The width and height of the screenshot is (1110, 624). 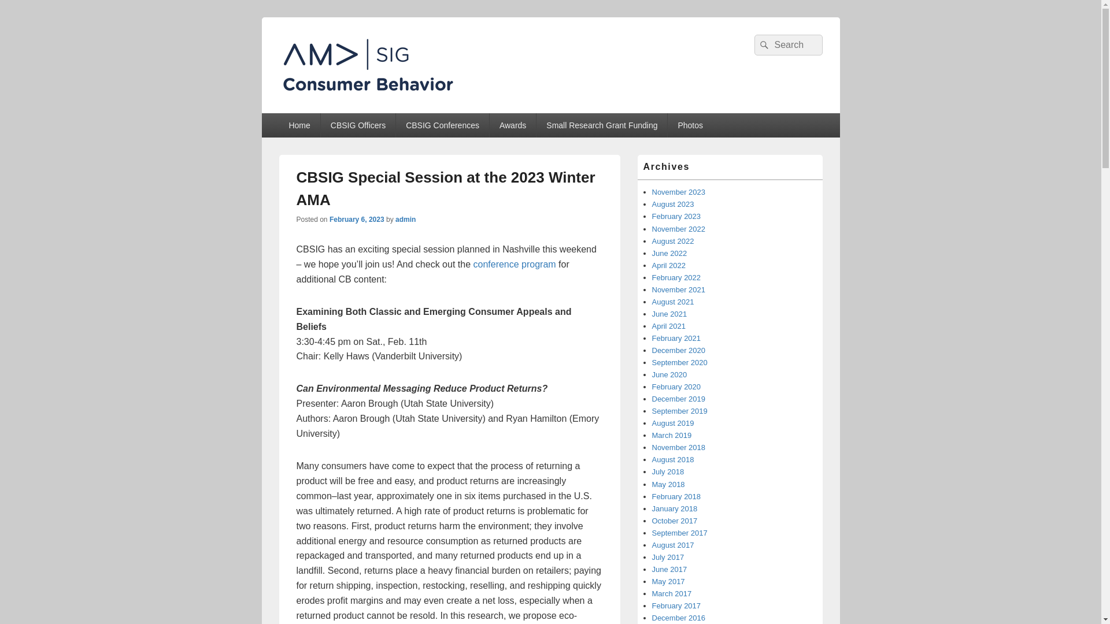 What do you see at coordinates (311, 109) in the screenshot?
I see `CBSIG` at bounding box center [311, 109].